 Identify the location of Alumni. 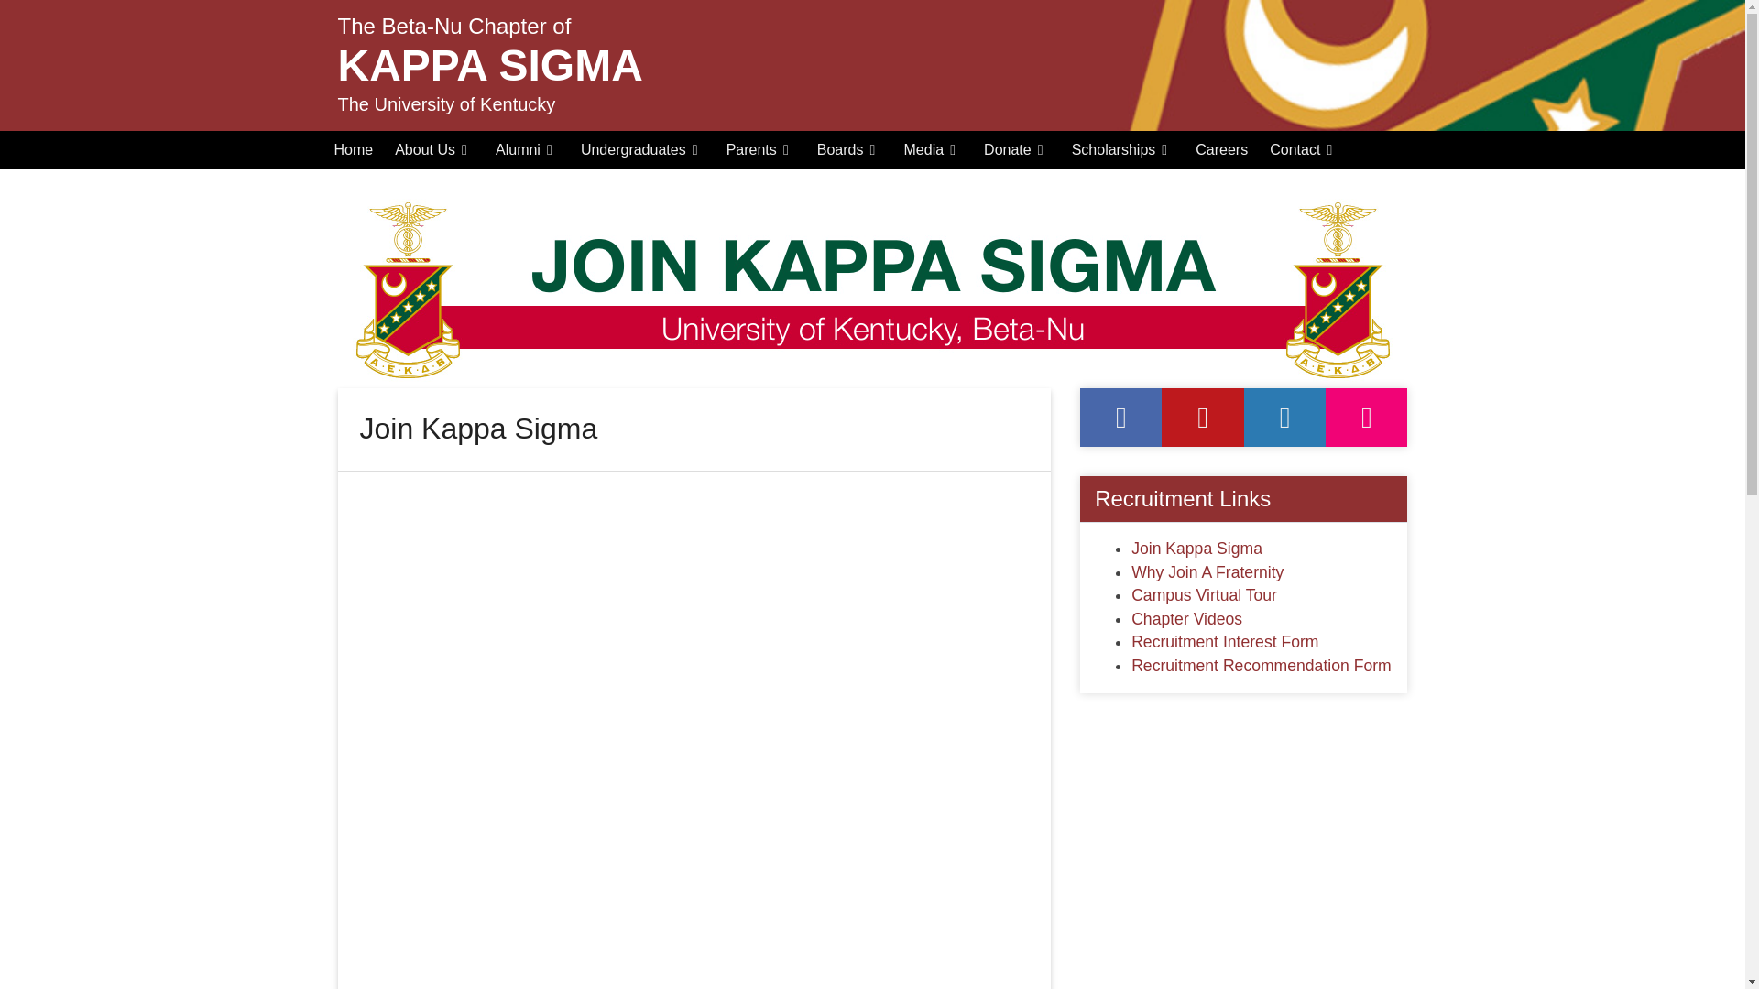
(528, 149).